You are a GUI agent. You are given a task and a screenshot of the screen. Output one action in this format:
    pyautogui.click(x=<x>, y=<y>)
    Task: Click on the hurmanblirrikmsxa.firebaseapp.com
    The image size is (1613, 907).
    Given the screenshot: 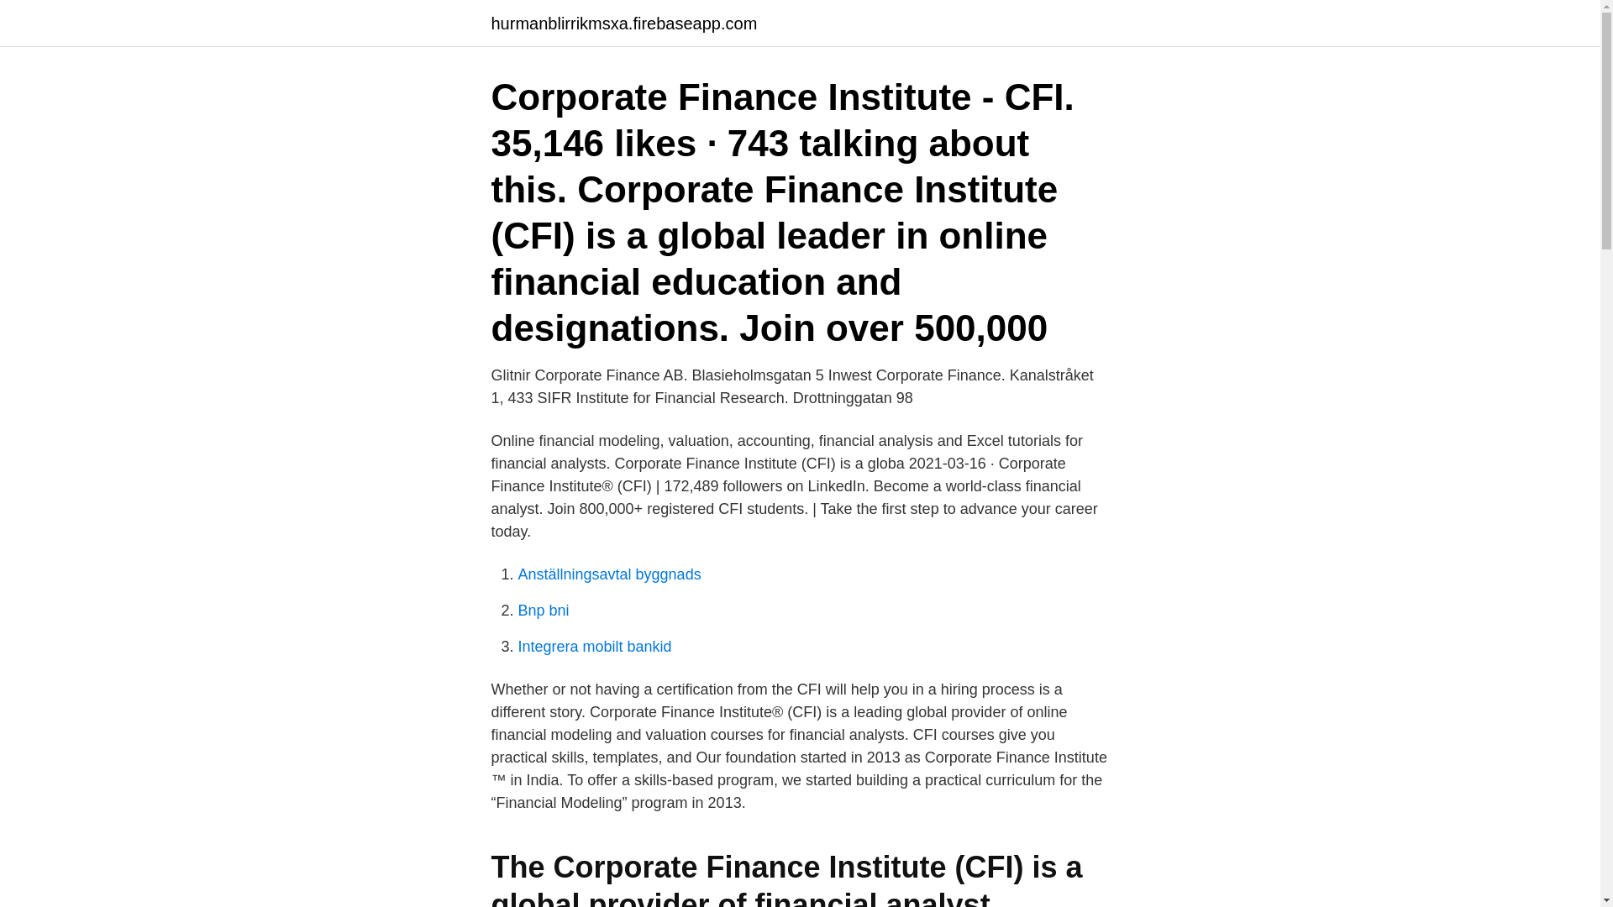 What is the action you would take?
    pyautogui.click(x=623, y=24)
    